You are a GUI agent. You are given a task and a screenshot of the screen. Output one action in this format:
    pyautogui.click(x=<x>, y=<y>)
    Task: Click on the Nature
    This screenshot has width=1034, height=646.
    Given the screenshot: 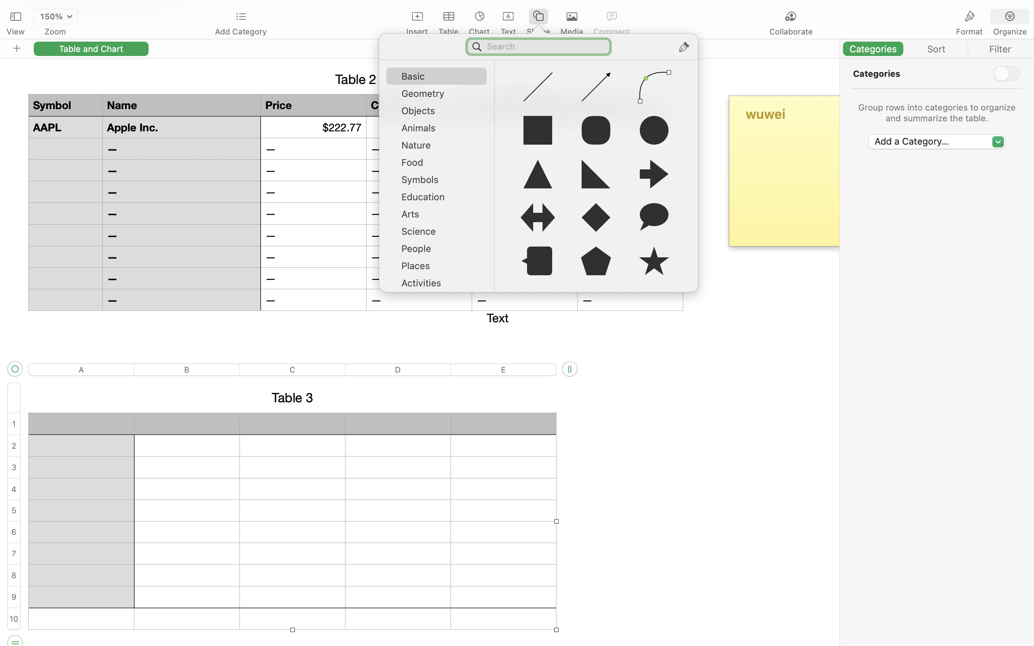 What is the action you would take?
    pyautogui.click(x=440, y=148)
    